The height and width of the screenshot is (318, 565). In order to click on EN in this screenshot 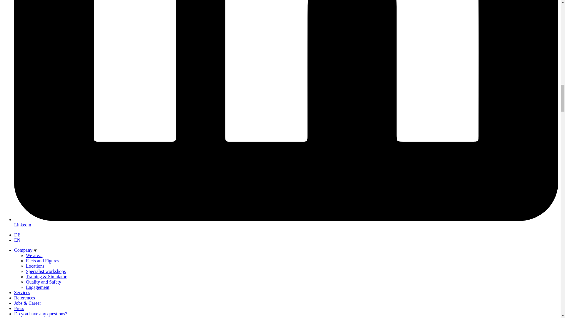, I will do `click(17, 240)`.